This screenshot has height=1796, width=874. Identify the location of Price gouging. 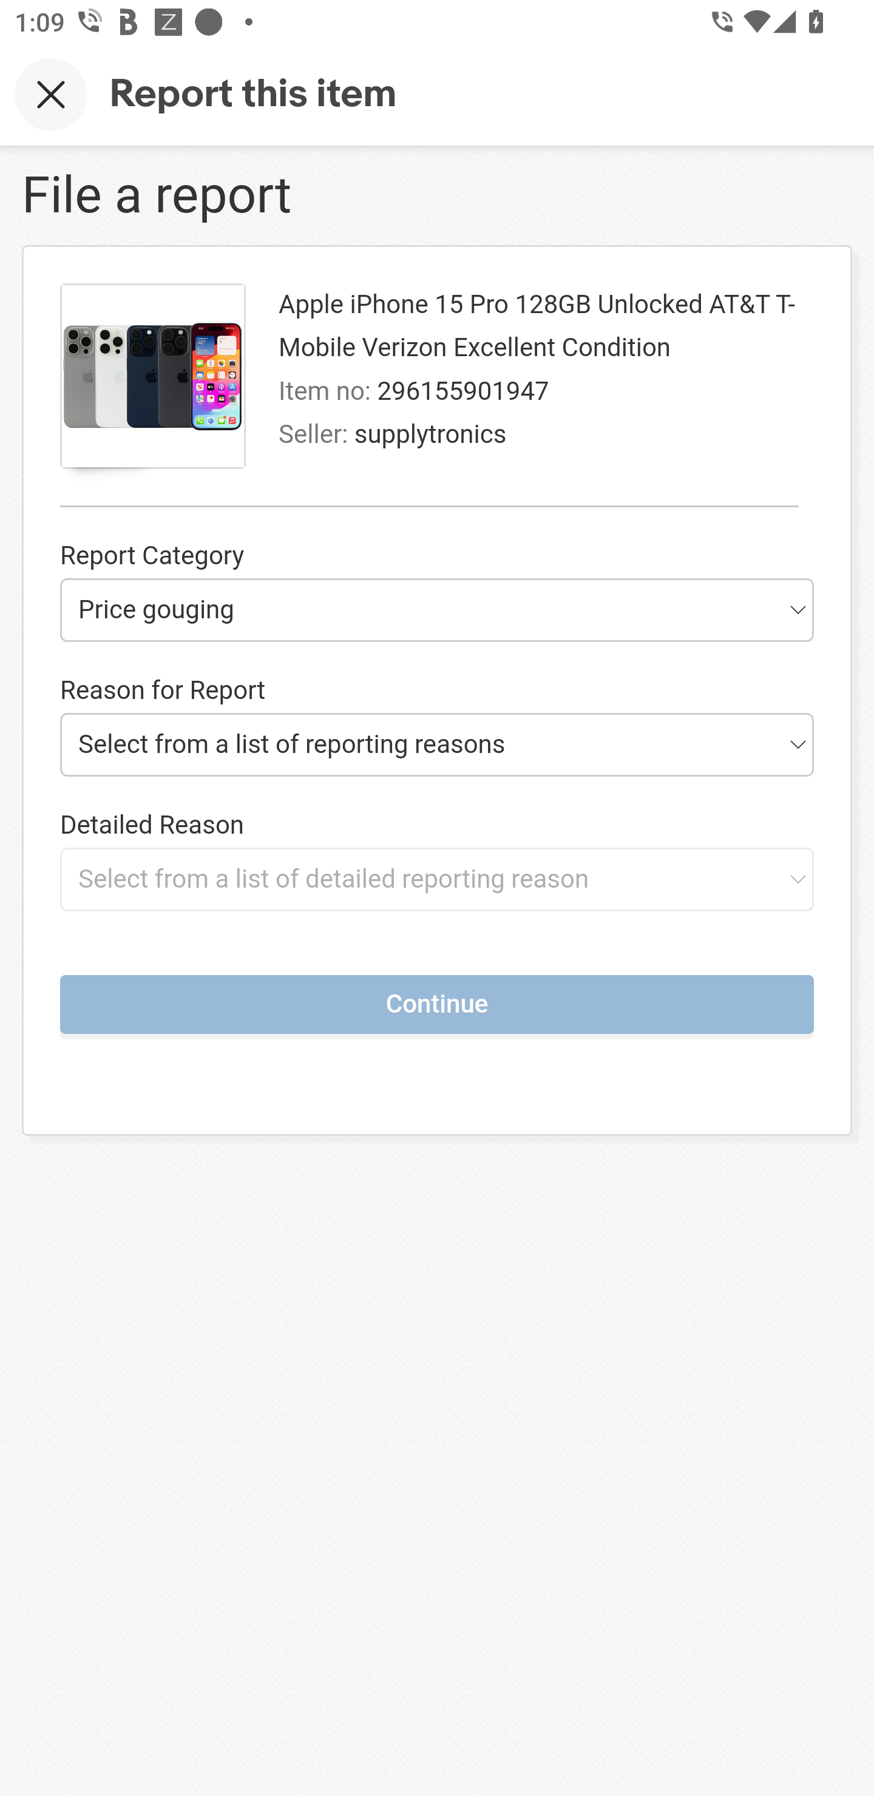
(437, 609).